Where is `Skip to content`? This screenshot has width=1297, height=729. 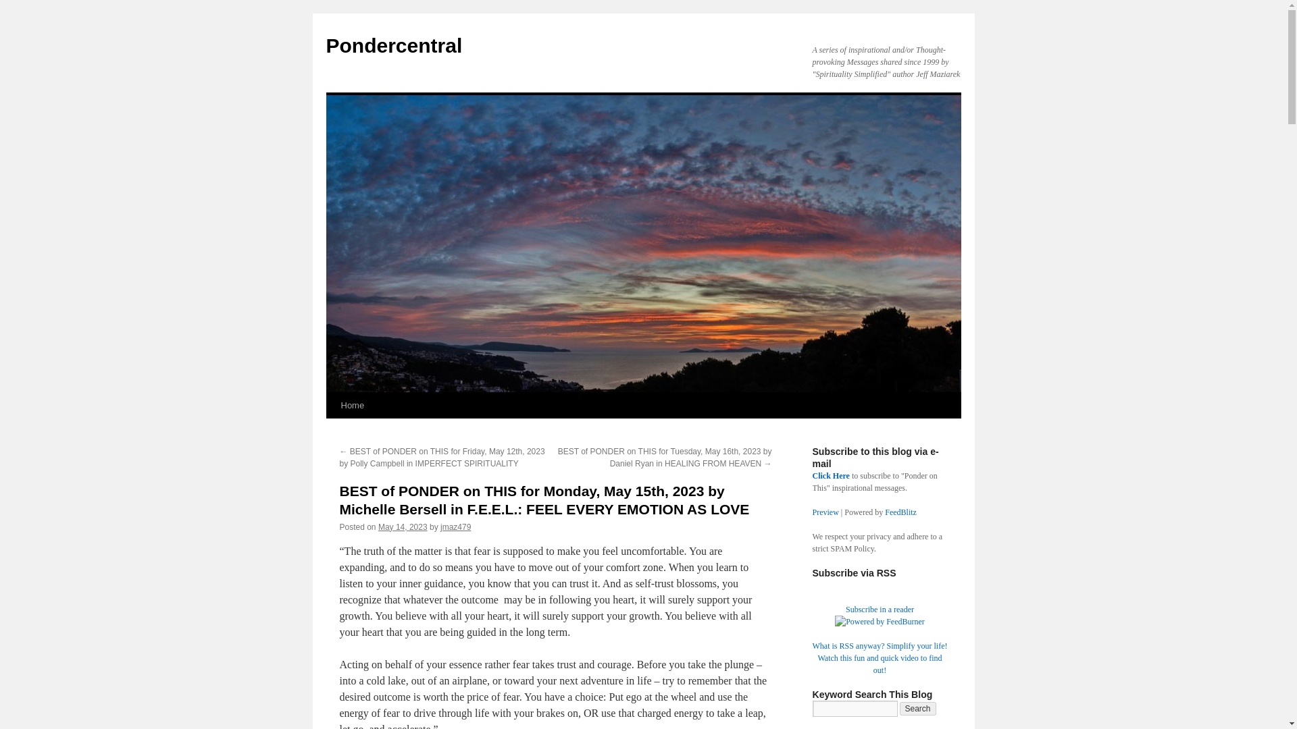
Skip to content is located at coordinates (332, 431).